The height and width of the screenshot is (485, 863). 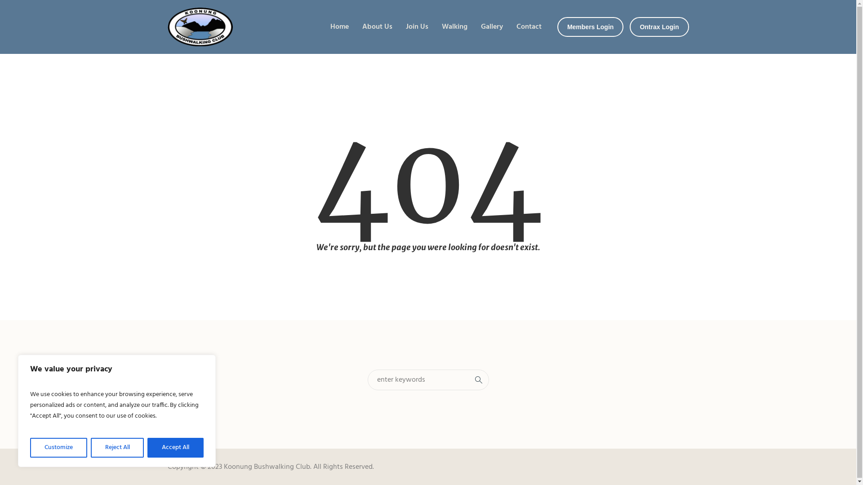 What do you see at coordinates (118, 448) in the screenshot?
I see `Reject All` at bounding box center [118, 448].